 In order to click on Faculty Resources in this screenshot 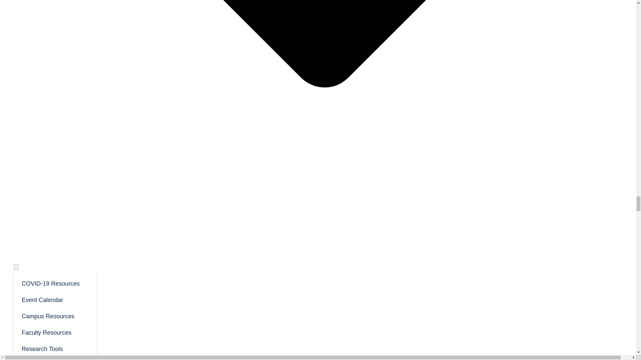, I will do `click(55, 332)`.